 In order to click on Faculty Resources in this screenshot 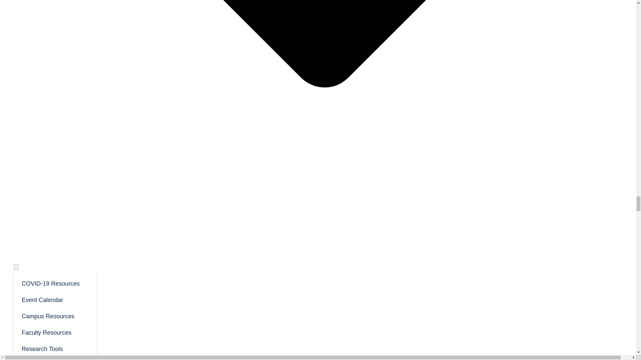, I will do `click(55, 332)`.